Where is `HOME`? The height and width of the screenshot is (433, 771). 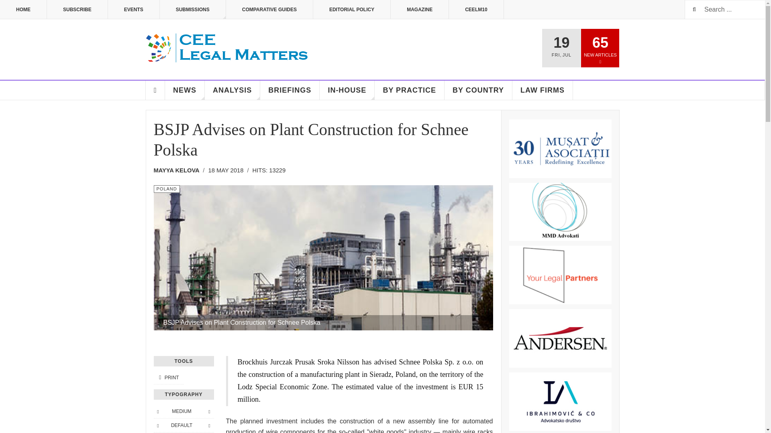
HOME is located at coordinates (155, 90).